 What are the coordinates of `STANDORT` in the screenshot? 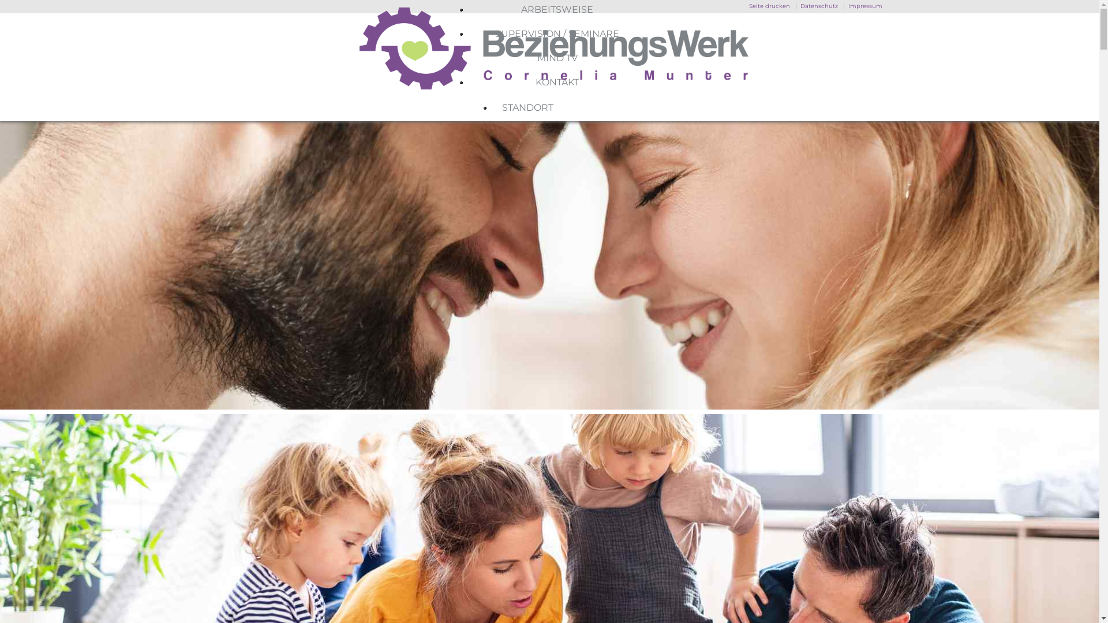 It's located at (564, 108).